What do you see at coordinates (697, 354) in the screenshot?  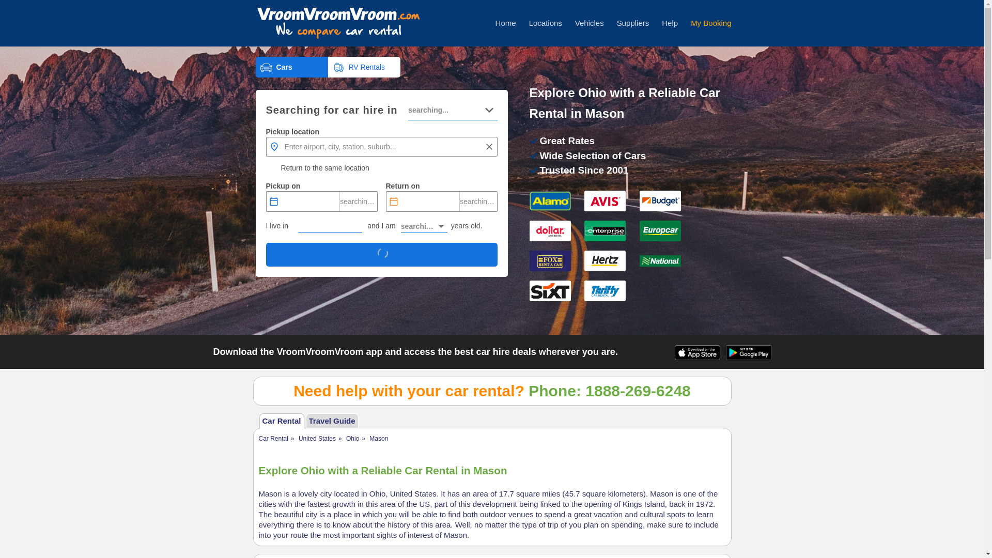 I see `IOS App` at bounding box center [697, 354].